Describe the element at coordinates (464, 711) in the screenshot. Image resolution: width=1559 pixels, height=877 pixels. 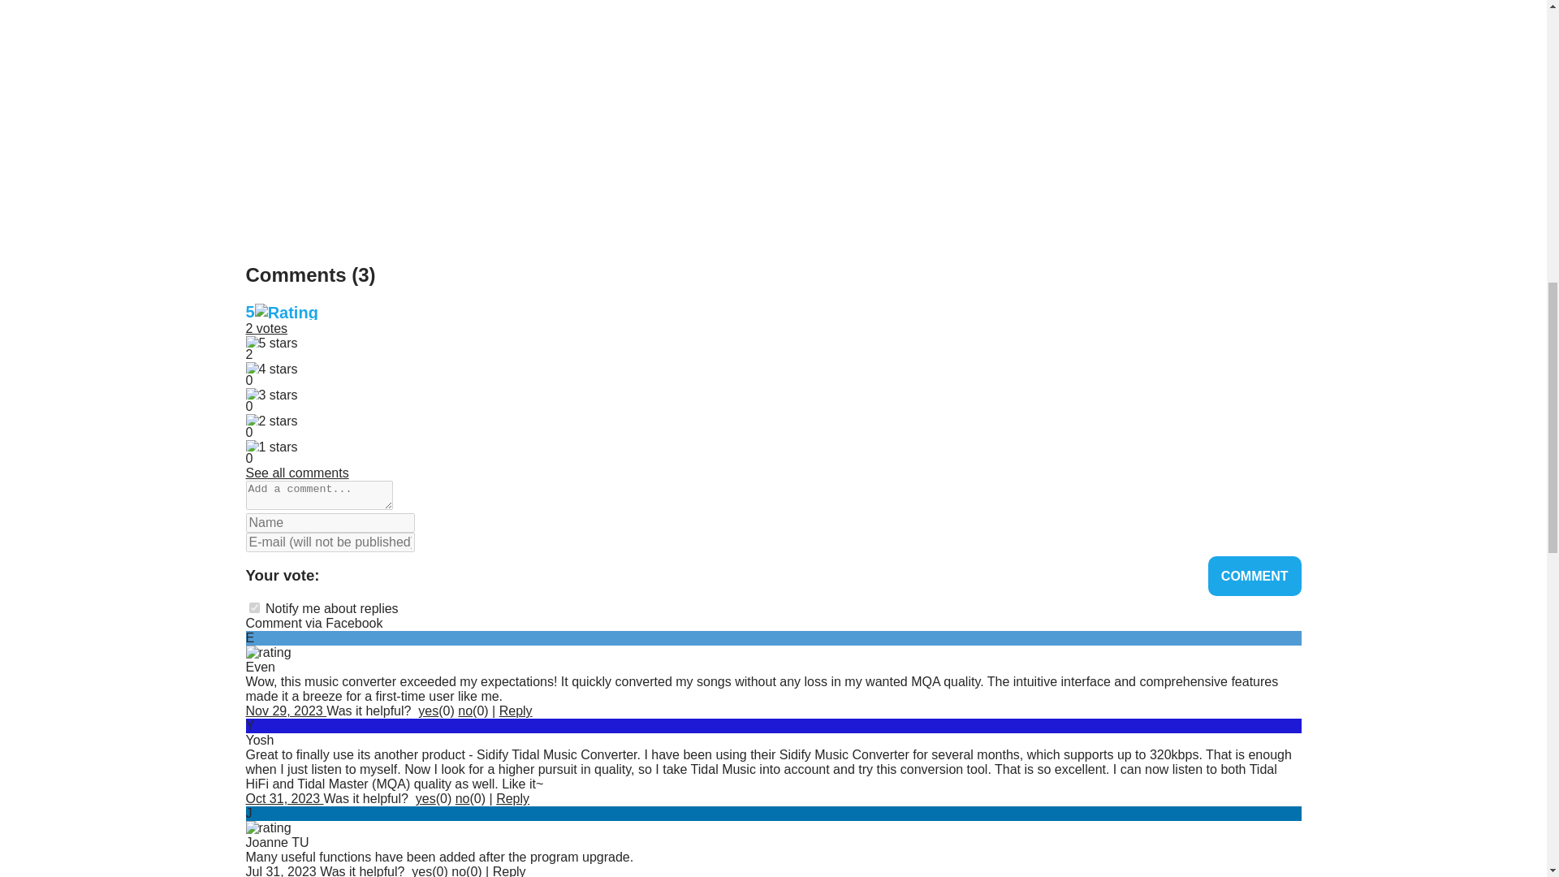
I see `no` at that location.